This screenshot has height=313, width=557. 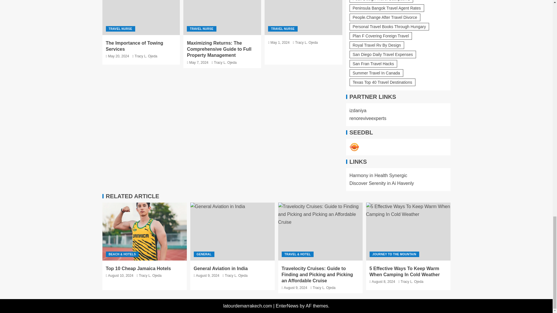 I want to click on Seedbacklink, so click(x=354, y=147).